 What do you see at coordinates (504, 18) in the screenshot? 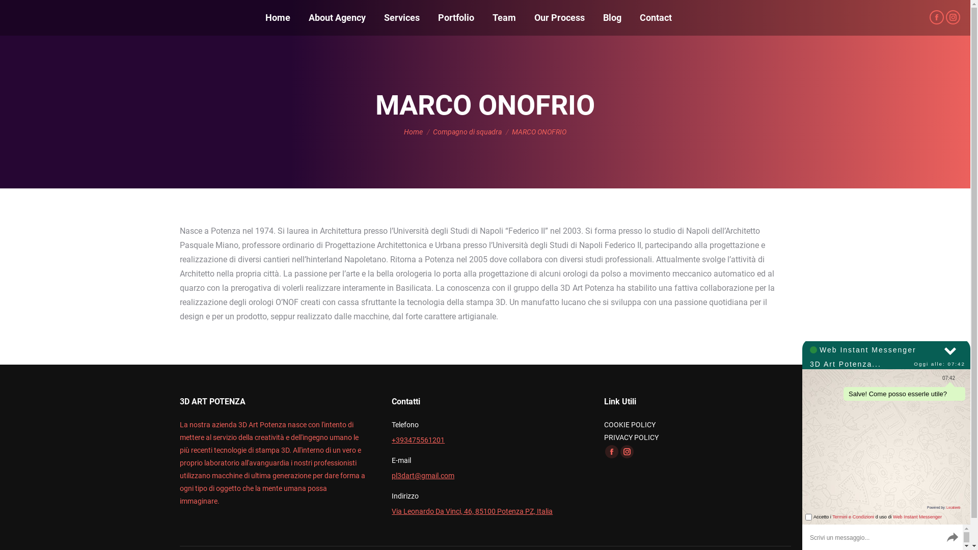
I see `Team` at bounding box center [504, 18].